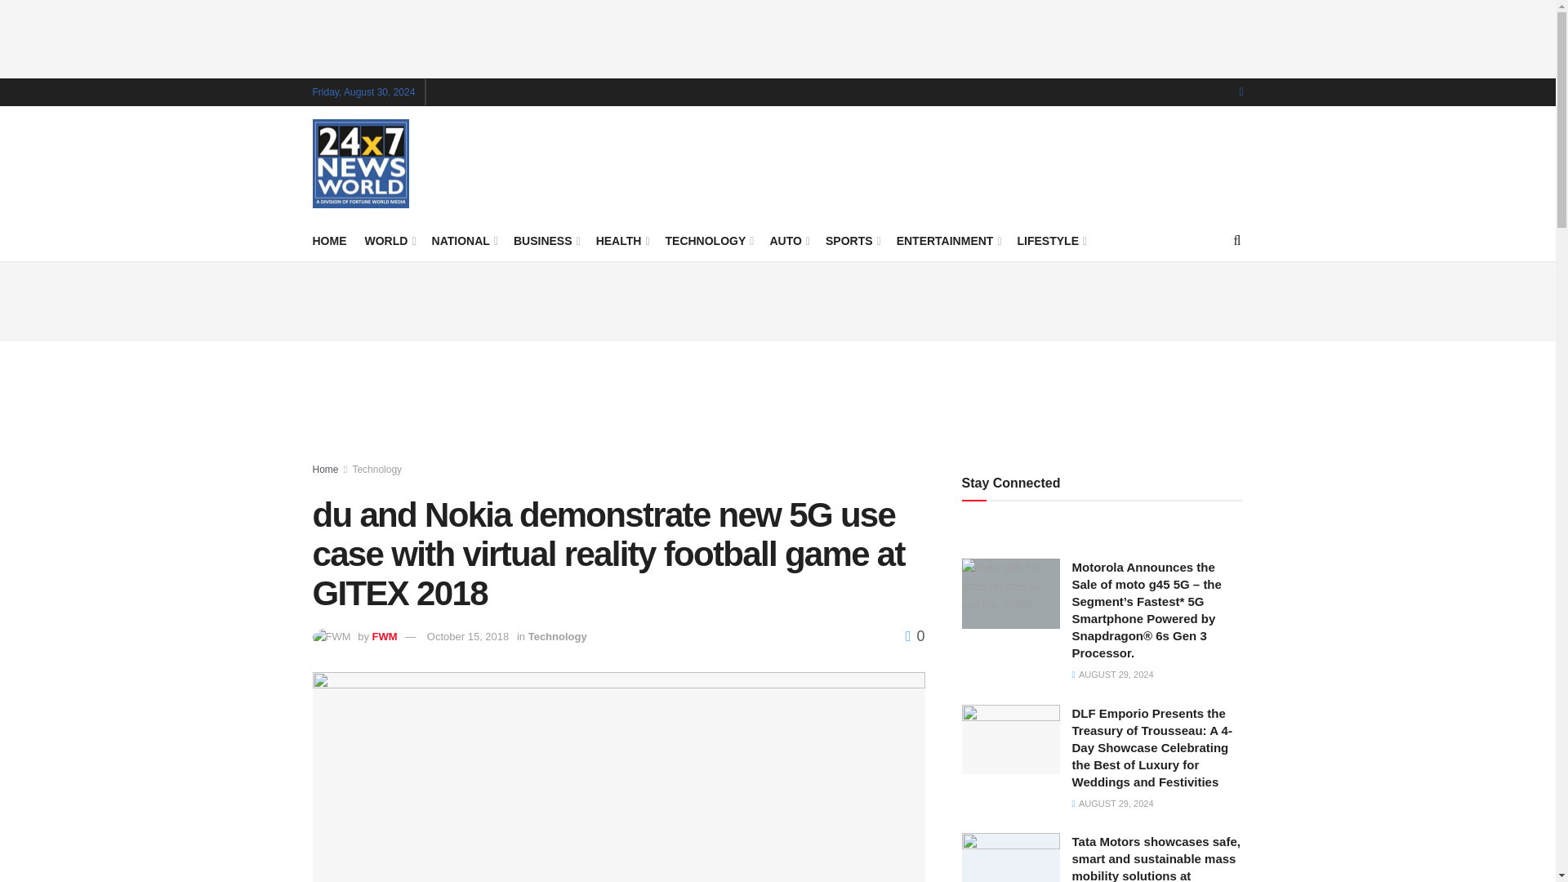  What do you see at coordinates (389, 240) in the screenshot?
I see `WORLD` at bounding box center [389, 240].